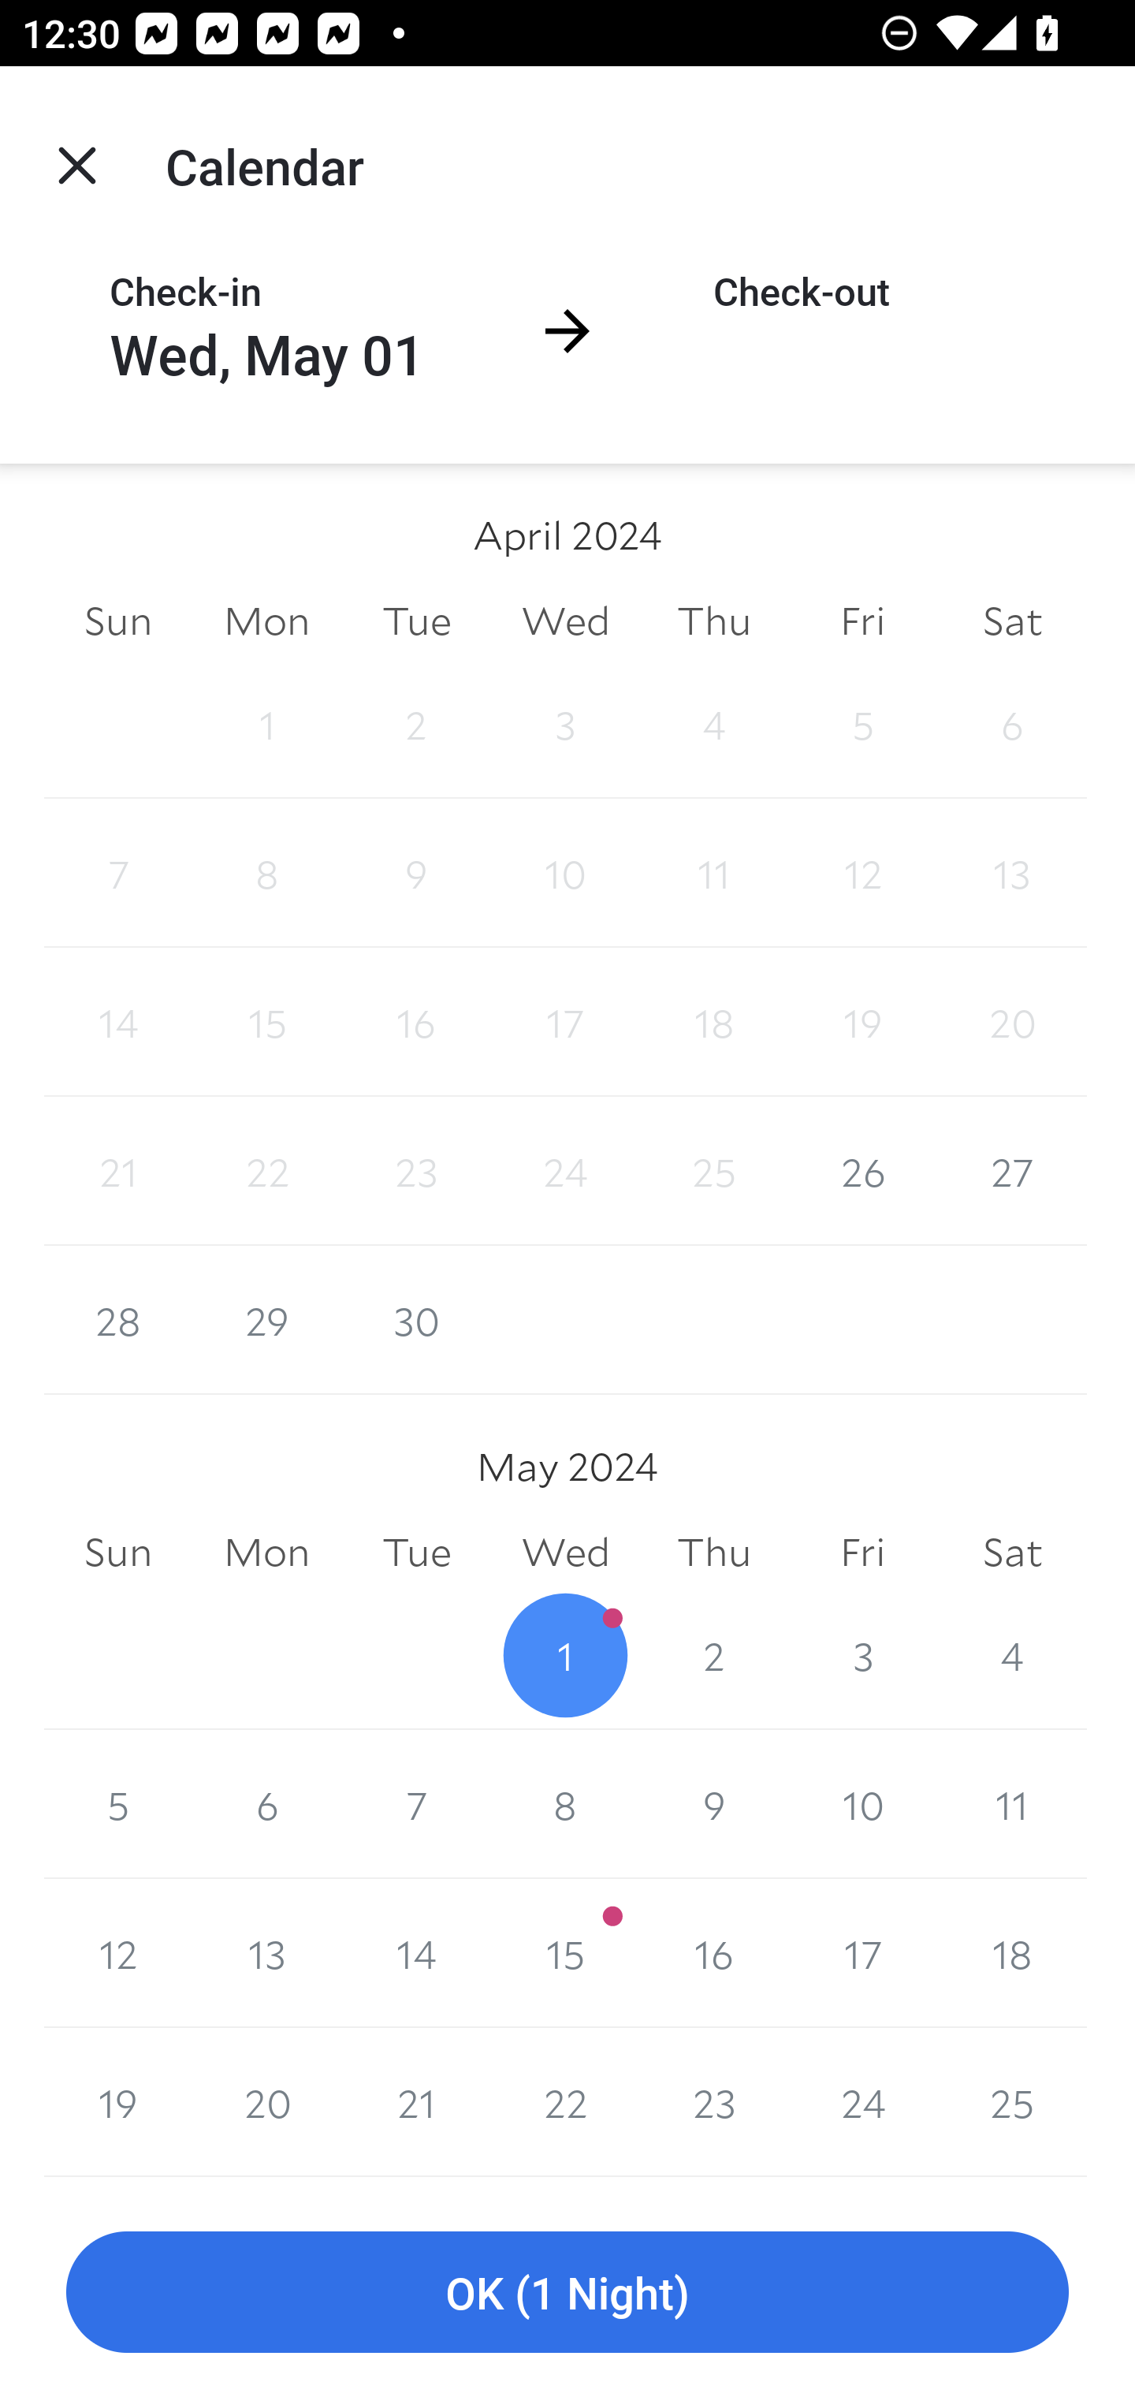 The width and height of the screenshot is (1135, 2397). What do you see at coordinates (1012, 1953) in the screenshot?
I see `18 18 May 2024` at bounding box center [1012, 1953].